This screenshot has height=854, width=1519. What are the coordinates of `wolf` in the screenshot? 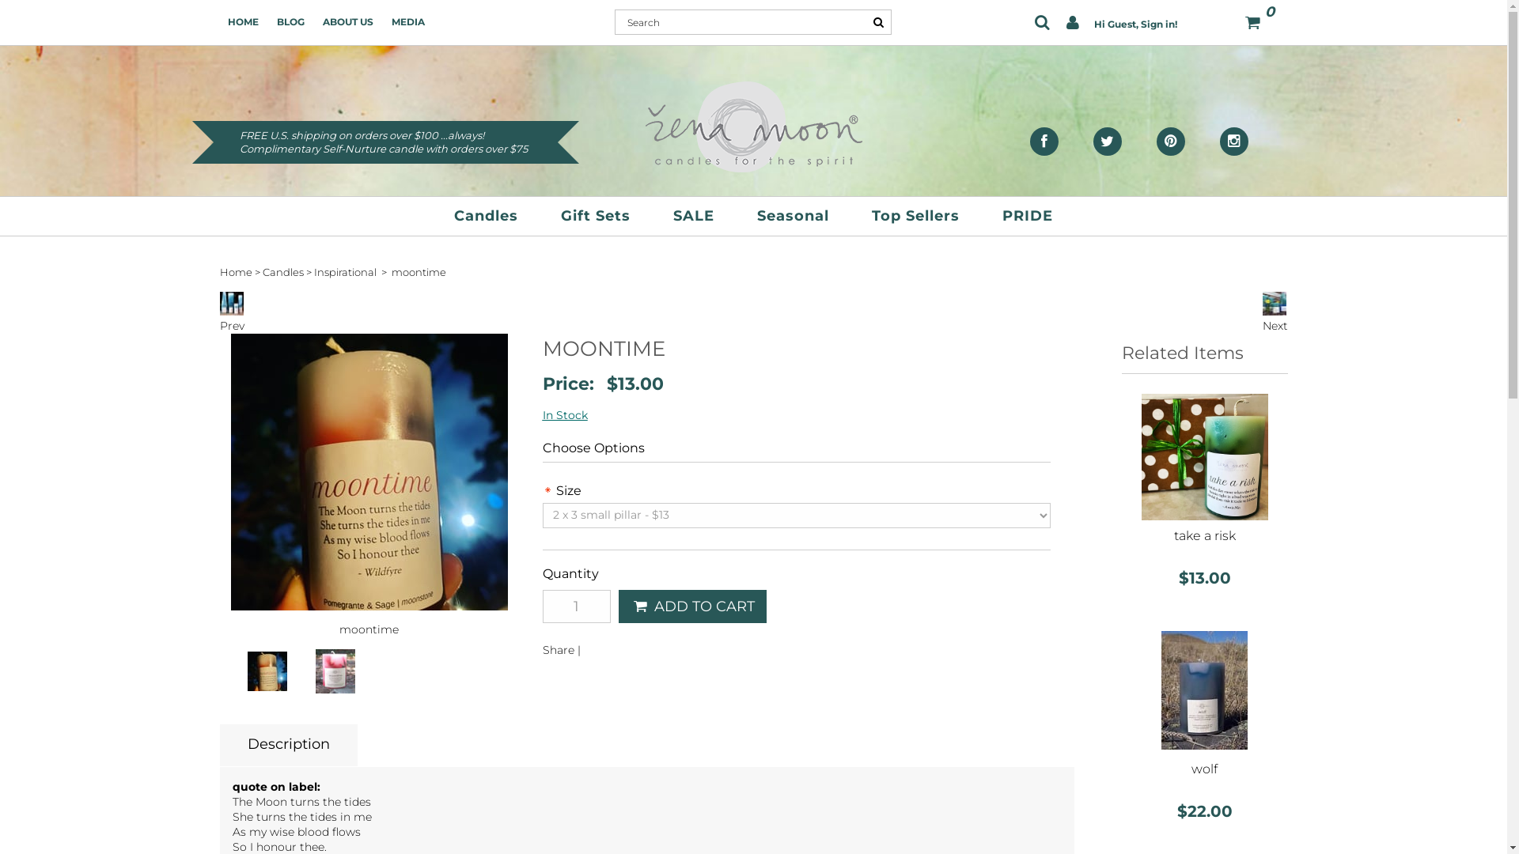 It's located at (1204, 769).